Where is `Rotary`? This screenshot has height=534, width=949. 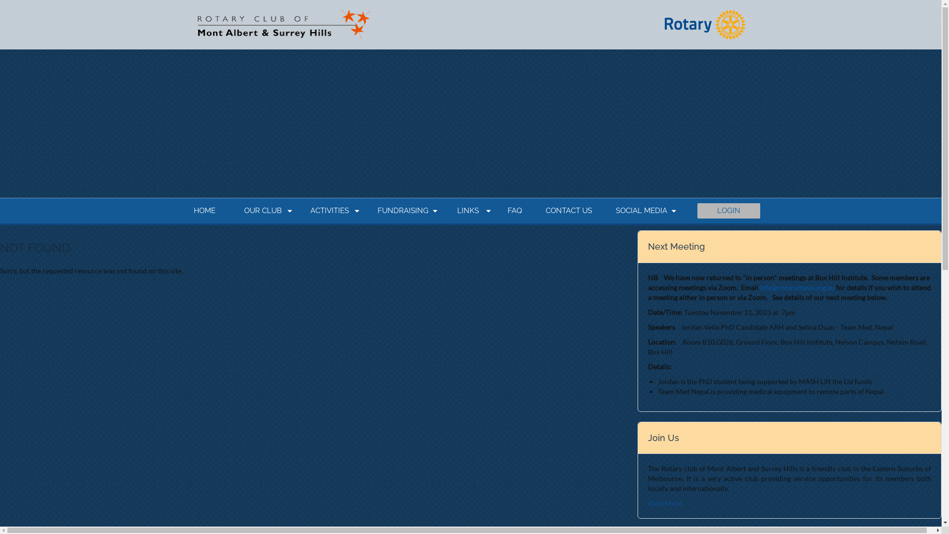 Rotary is located at coordinates (705, 25).